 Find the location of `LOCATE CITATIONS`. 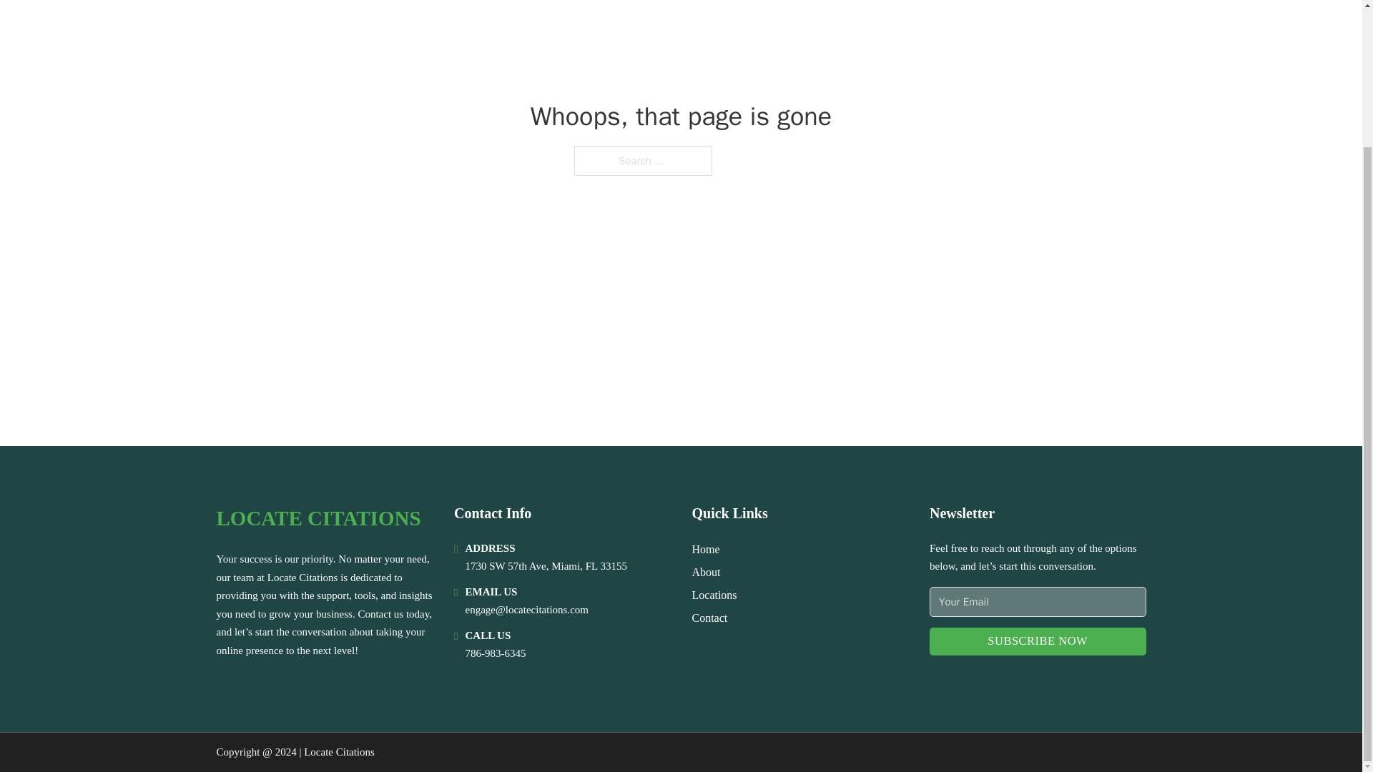

LOCATE CITATIONS is located at coordinates (318, 518).